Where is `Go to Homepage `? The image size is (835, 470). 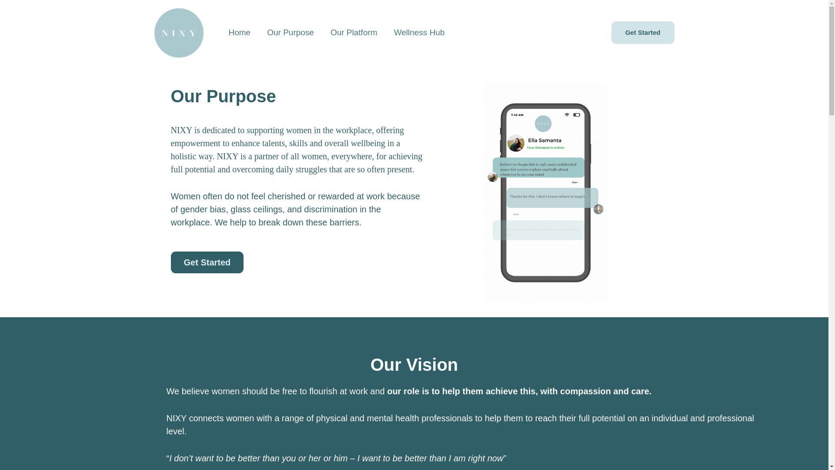 Go to Homepage  is located at coordinates (239, 32).